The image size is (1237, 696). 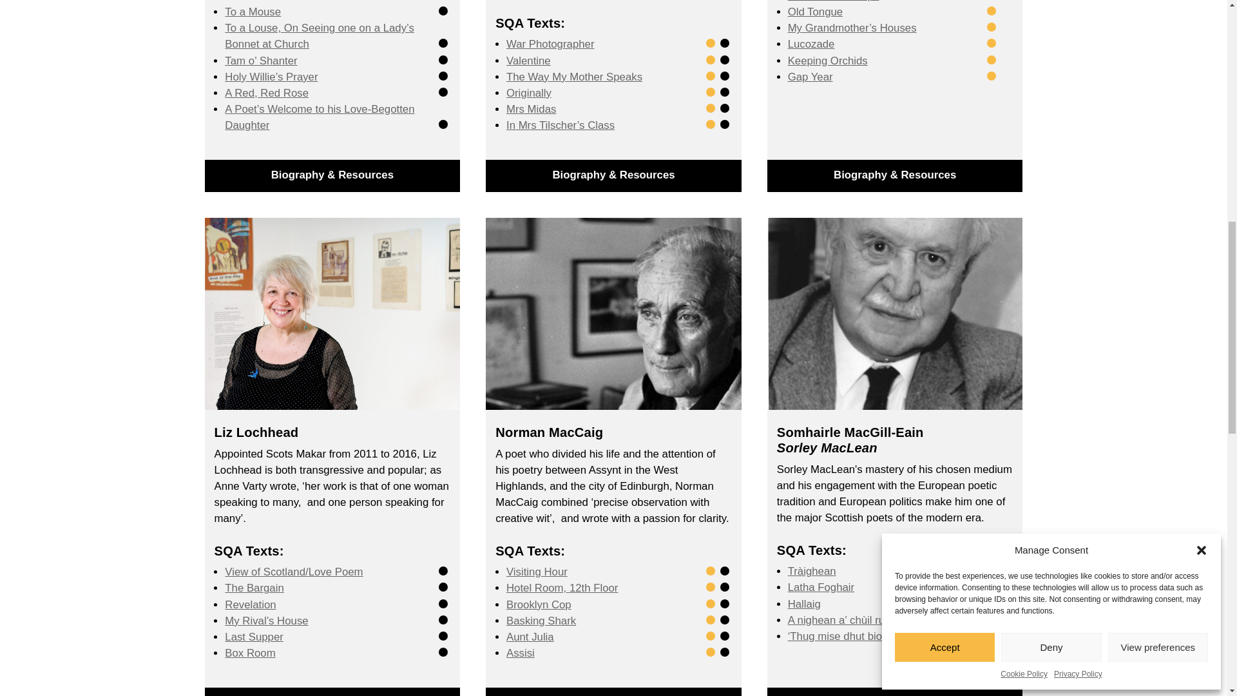 What do you see at coordinates (724, 43) in the screenshot?
I see `Higher` at bounding box center [724, 43].